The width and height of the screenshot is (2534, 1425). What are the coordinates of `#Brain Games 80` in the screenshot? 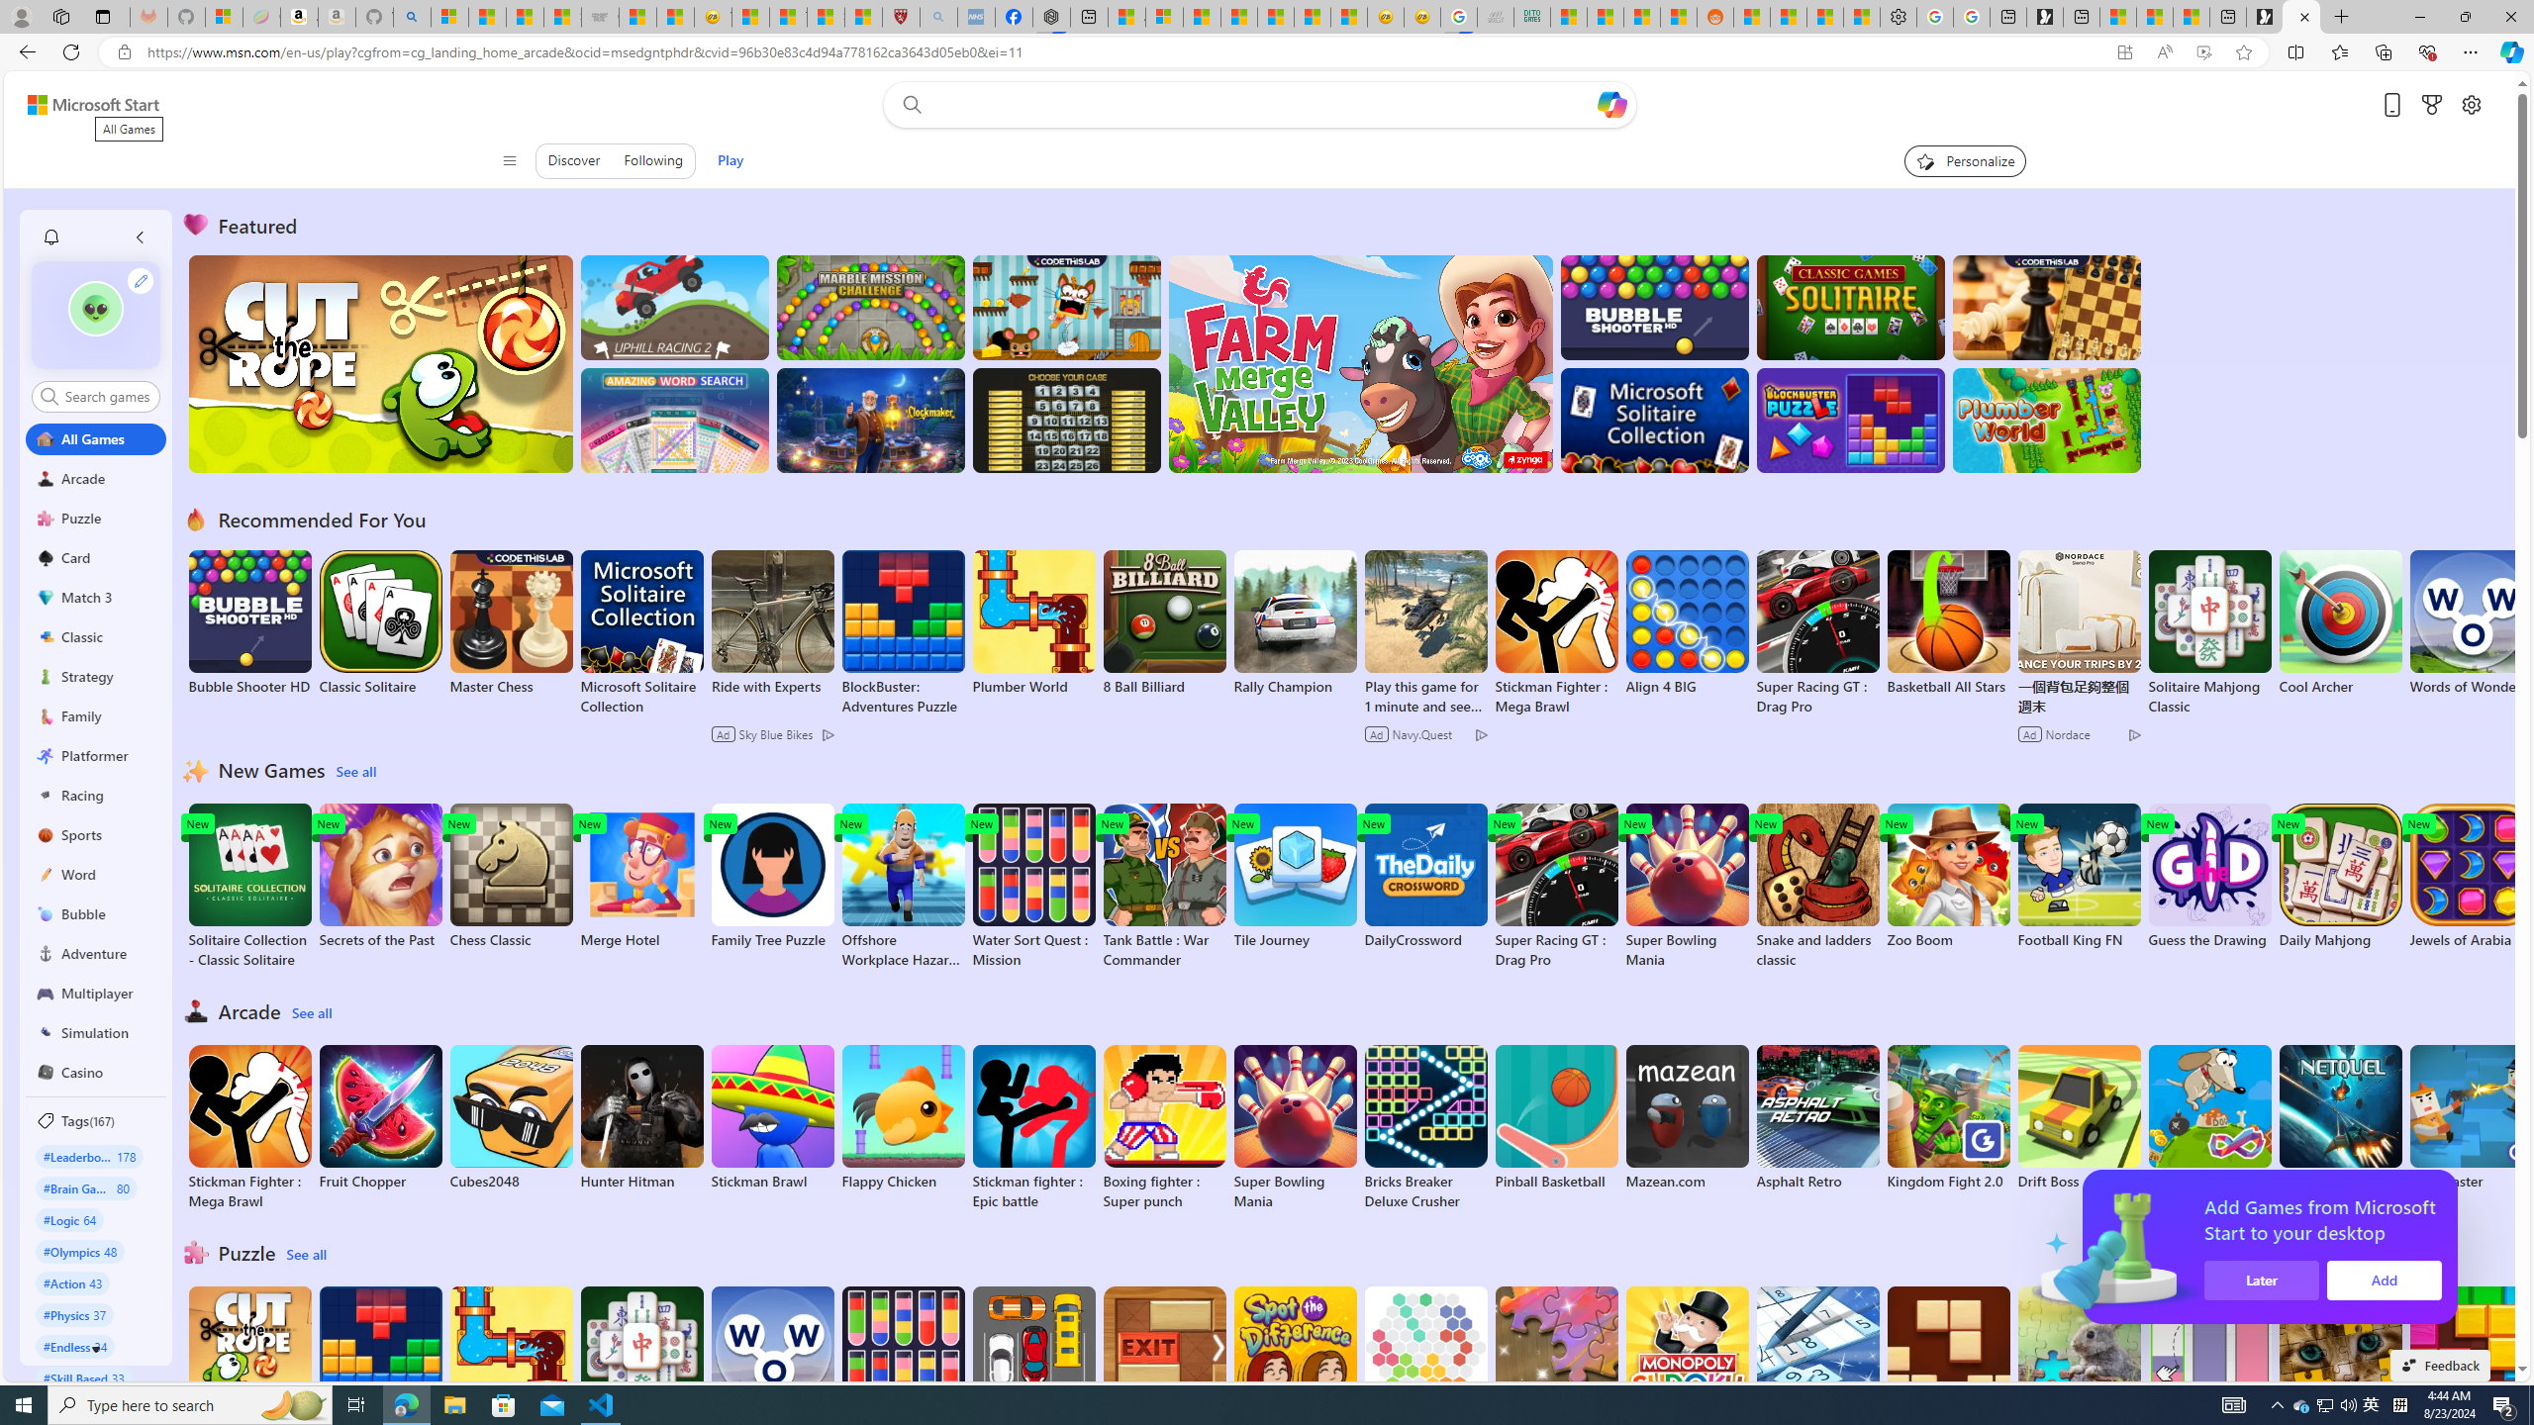 It's located at (85, 1187).